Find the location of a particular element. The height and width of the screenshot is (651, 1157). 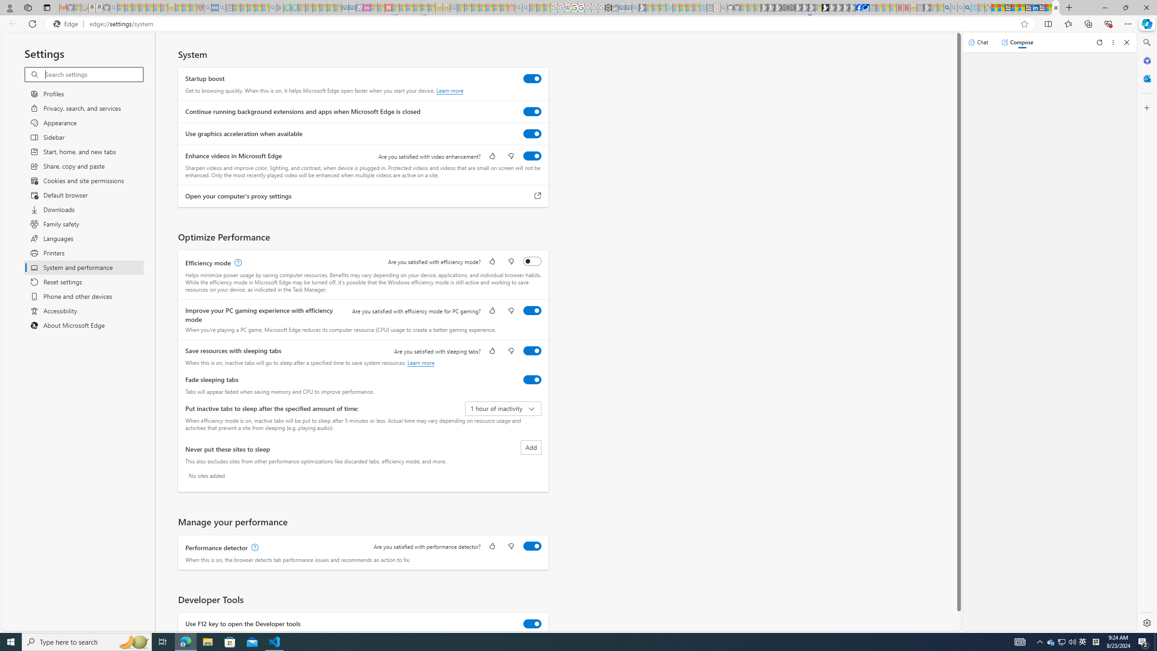

Bing AI - Search is located at coordinates (947, 8).